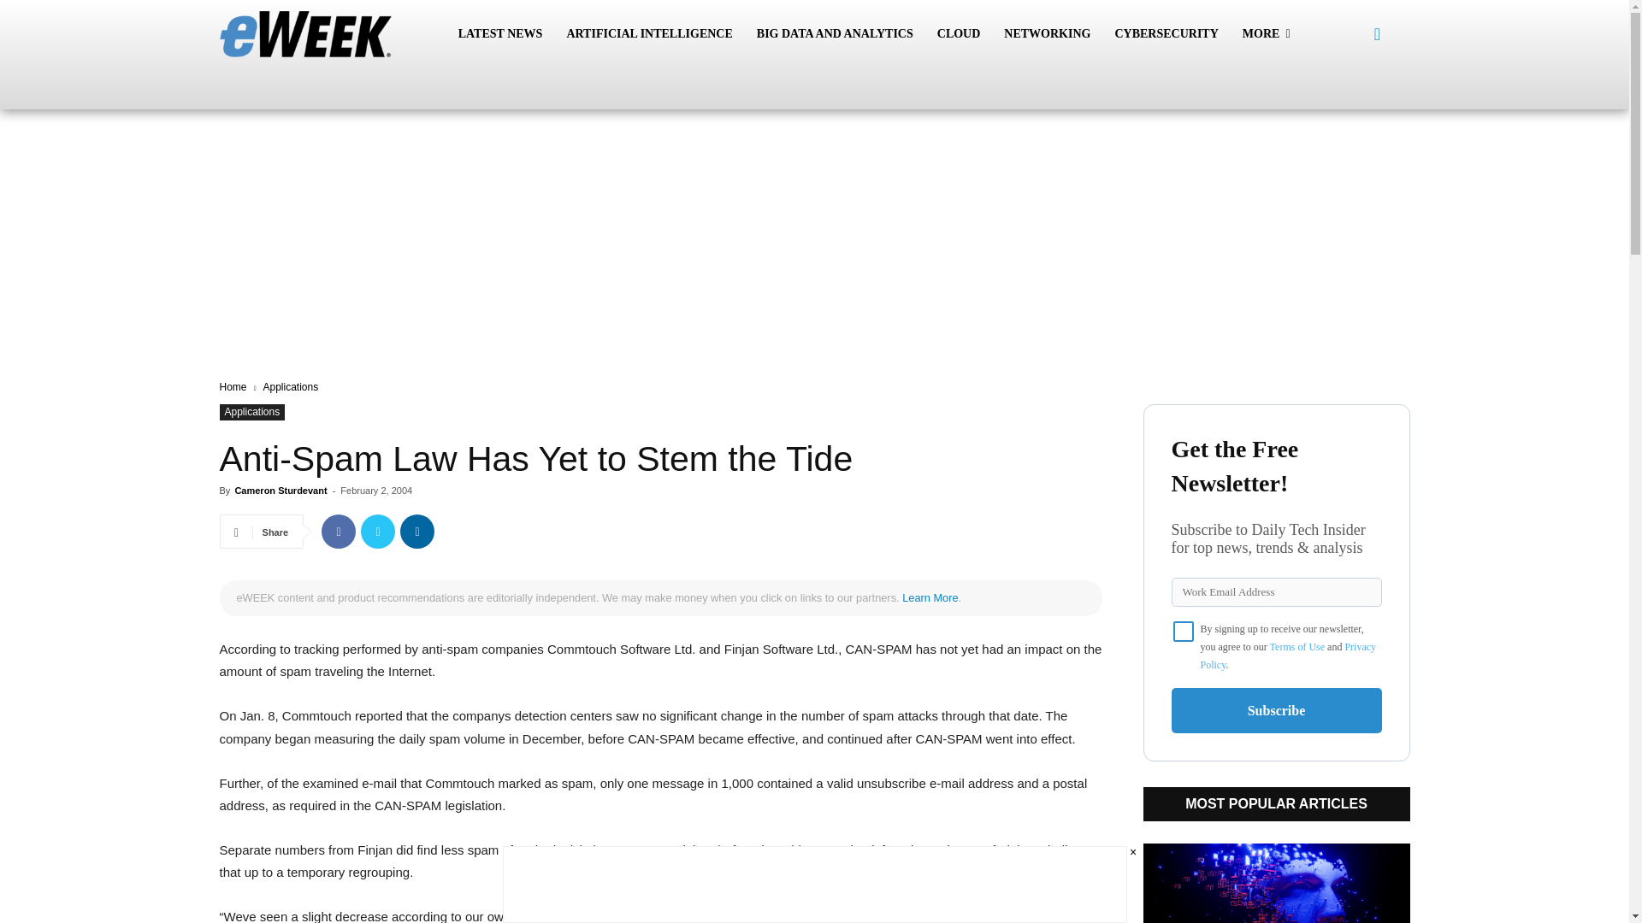 This screenshot has width=1642, height=923. What do you see at coordinates (339, 531) in the screenshot?
I see `Facebook` at bounding box center [339, 531].